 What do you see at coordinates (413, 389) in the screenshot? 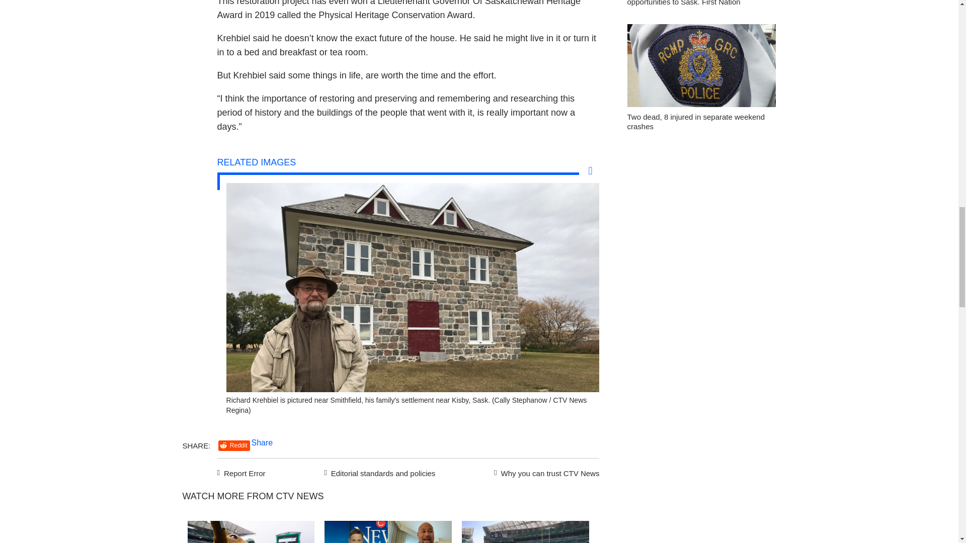
I see `Smithfield` at bounding box center [413, 389].